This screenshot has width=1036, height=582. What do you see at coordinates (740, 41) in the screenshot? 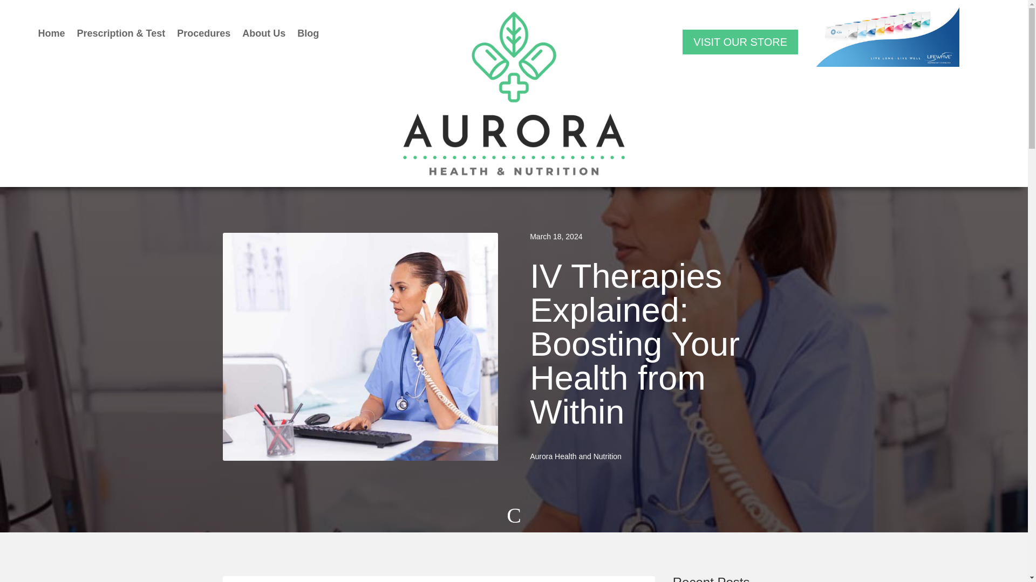
I see `VISIT OUR STORE` at bounding box center [740, 41].